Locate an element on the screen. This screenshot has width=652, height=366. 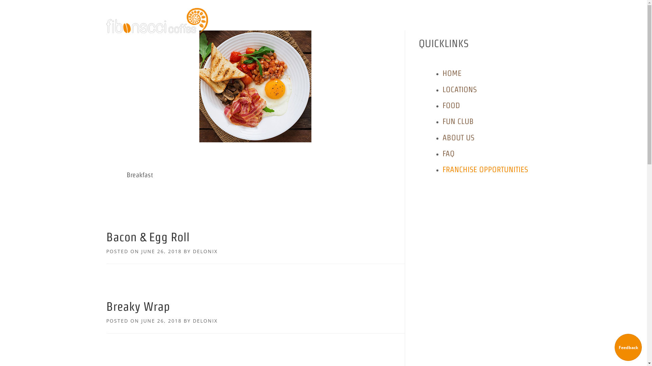
HOME is located at coordinates (452, 73).